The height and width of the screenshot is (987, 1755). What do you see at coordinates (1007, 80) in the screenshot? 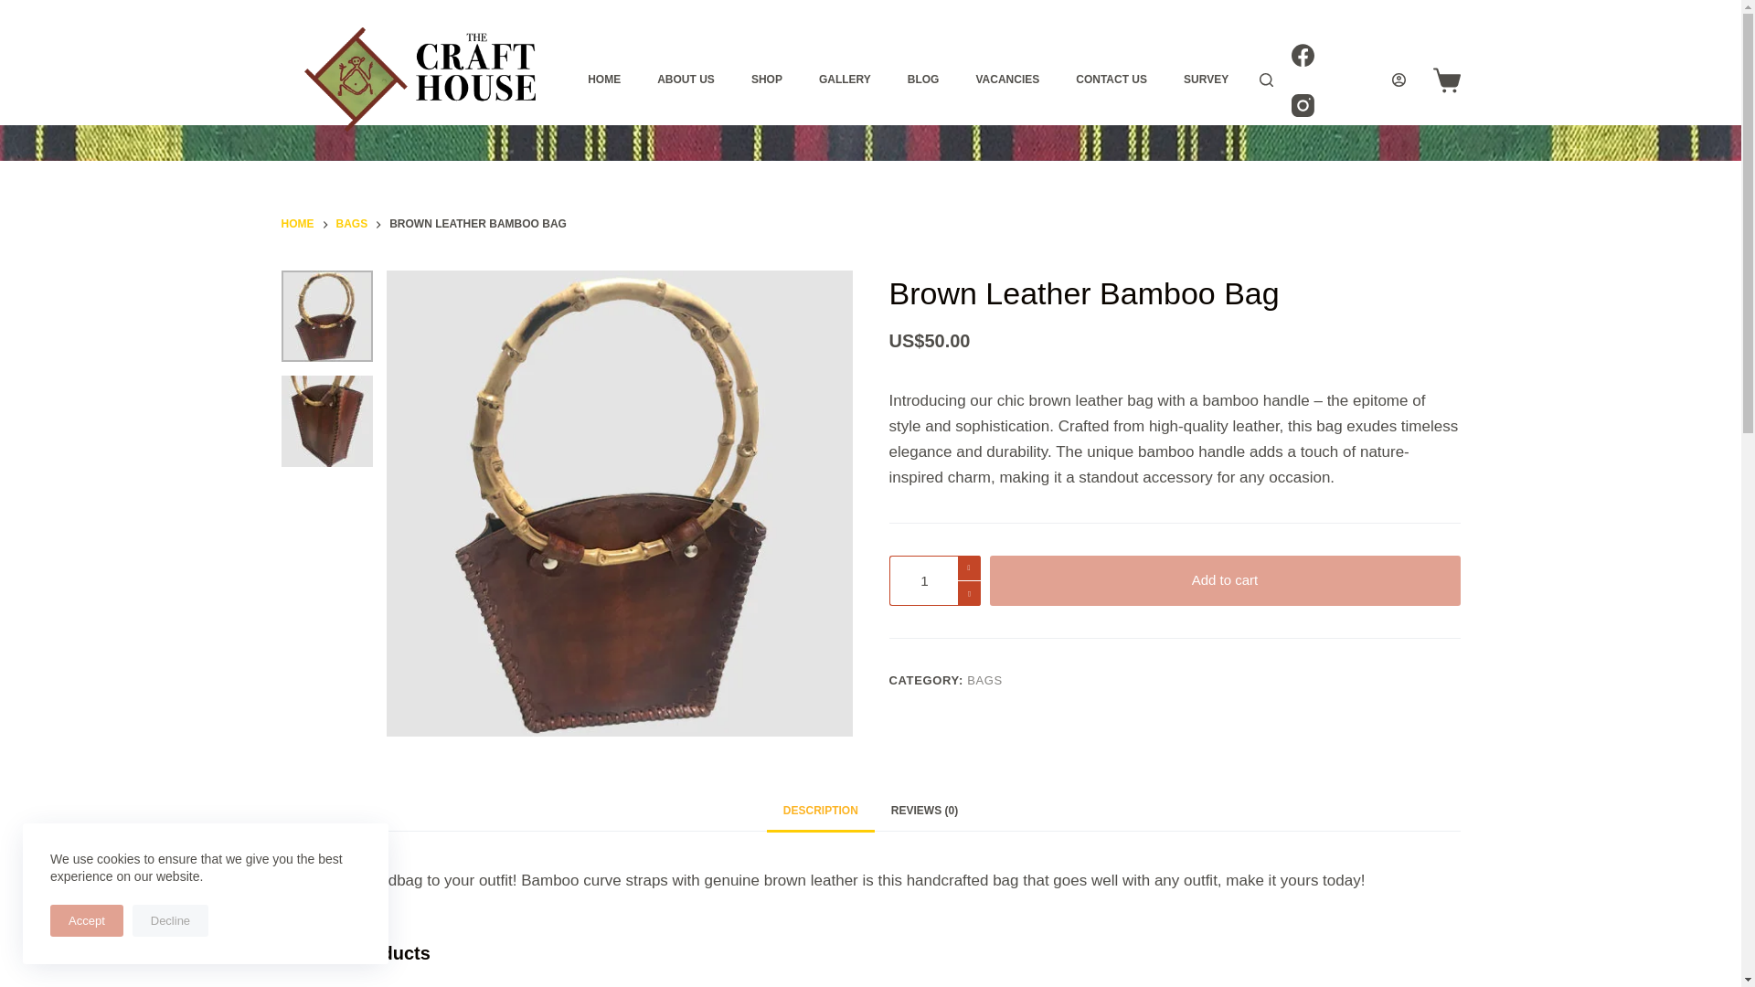
I see `VACANCIES` at bounding box center [1007, 80].